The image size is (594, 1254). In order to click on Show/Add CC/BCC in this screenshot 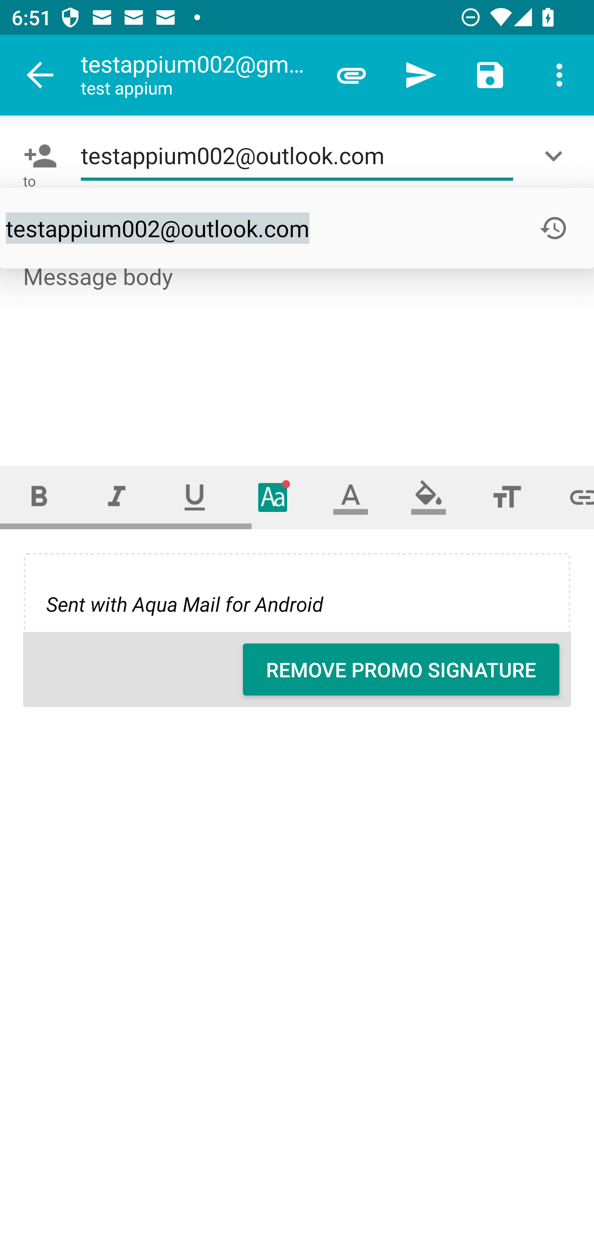, I will do `click(556, 156)`.